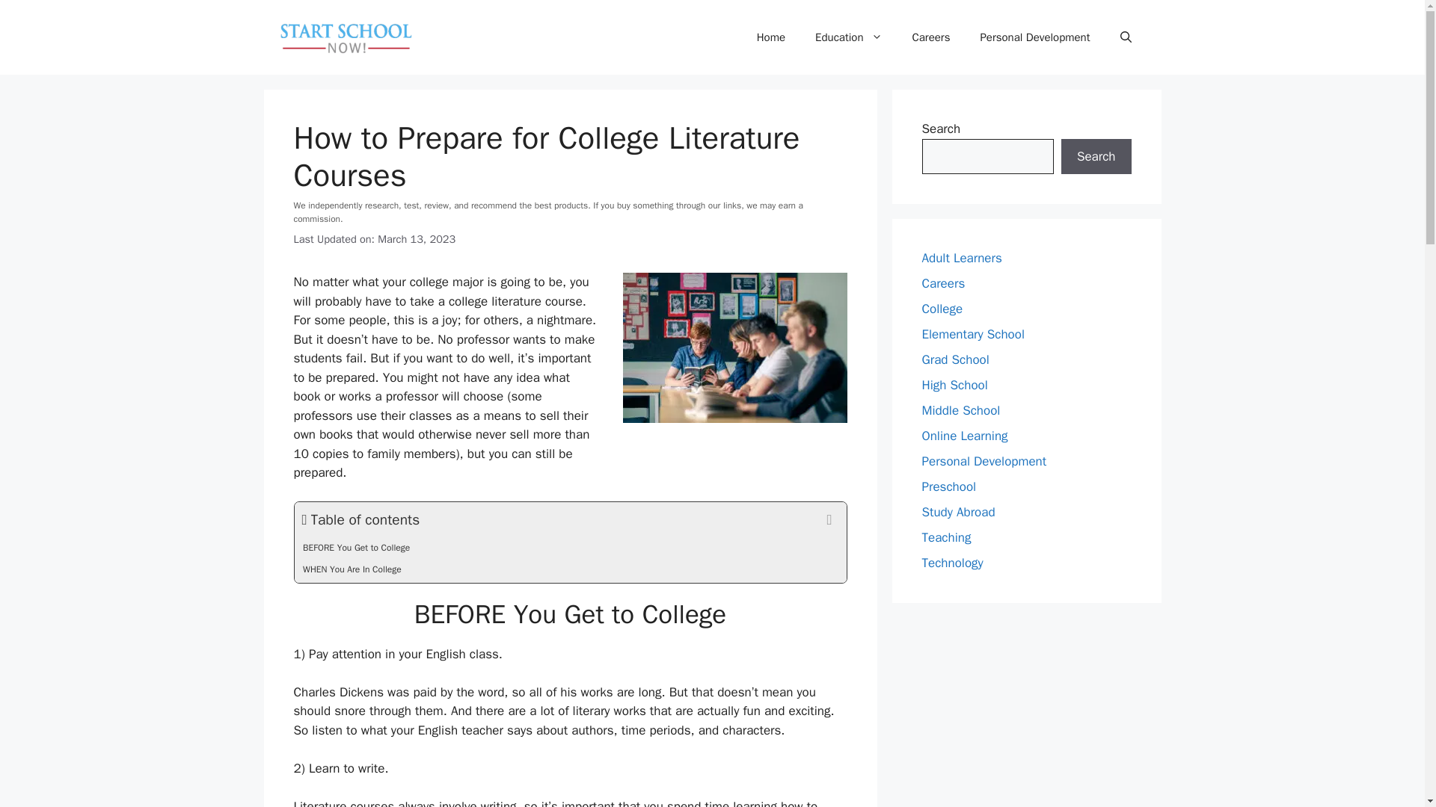 This screenshot has width=1436, height=807. What do you see at coordinates (570, 549) in the screenshot?
I see `BEFORE You Get to College` at bounding box center [570, 549].